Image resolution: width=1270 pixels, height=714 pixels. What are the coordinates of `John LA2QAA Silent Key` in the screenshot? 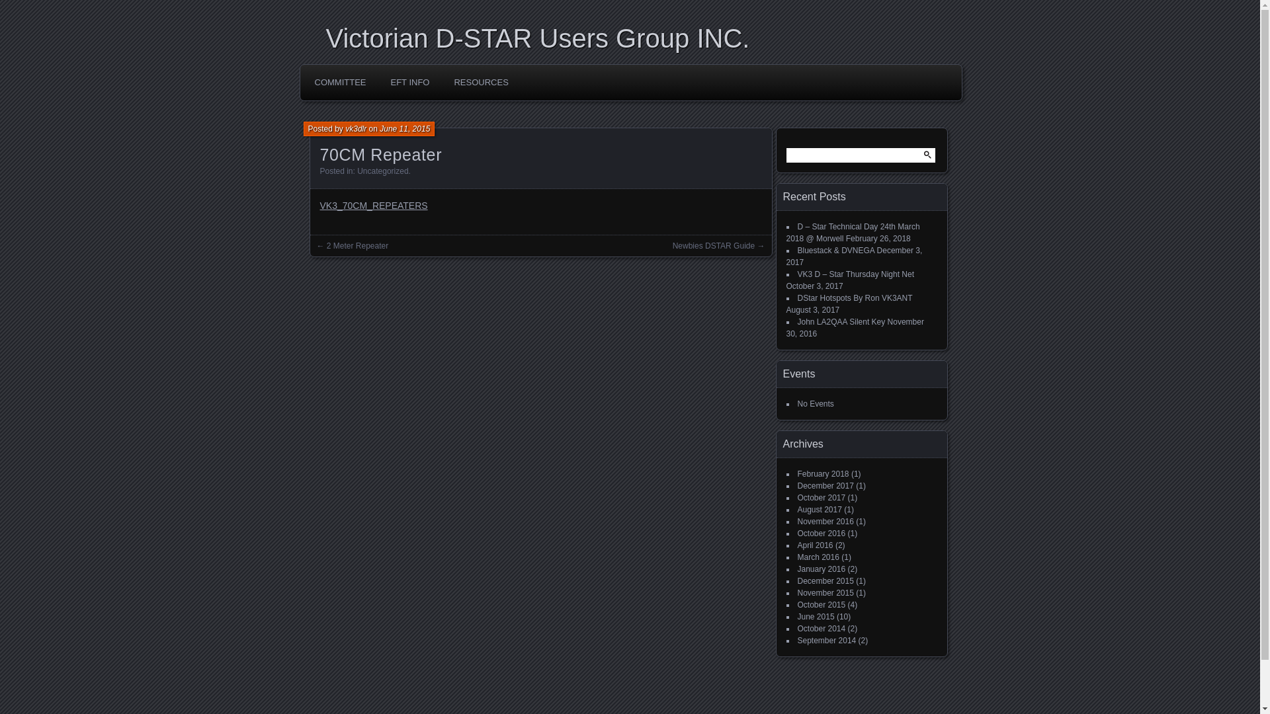 It's located at (841, 322).